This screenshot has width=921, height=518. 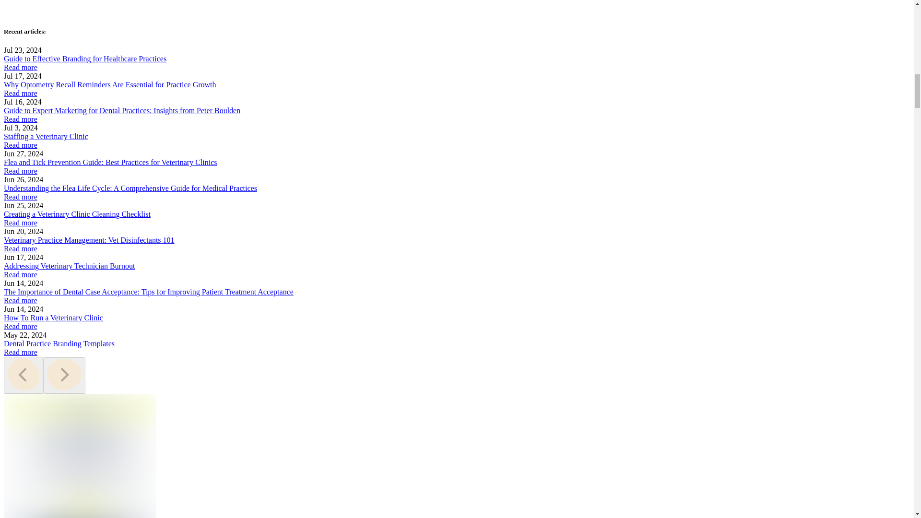 I want to click on Read more, so click(x=20, y=274).